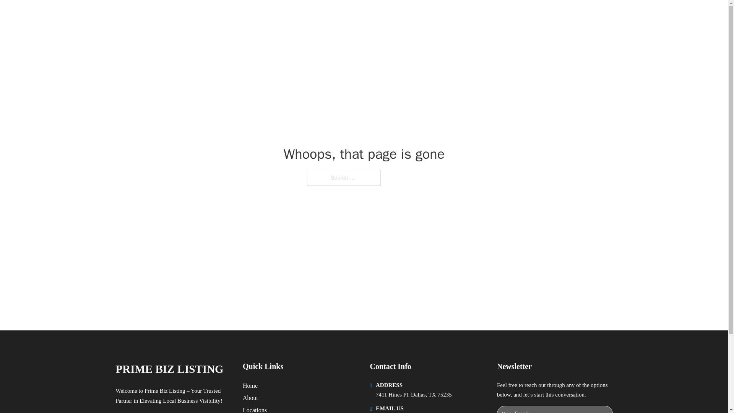  I want to click on PRIME BIZ LISTING, so click(169, 369).